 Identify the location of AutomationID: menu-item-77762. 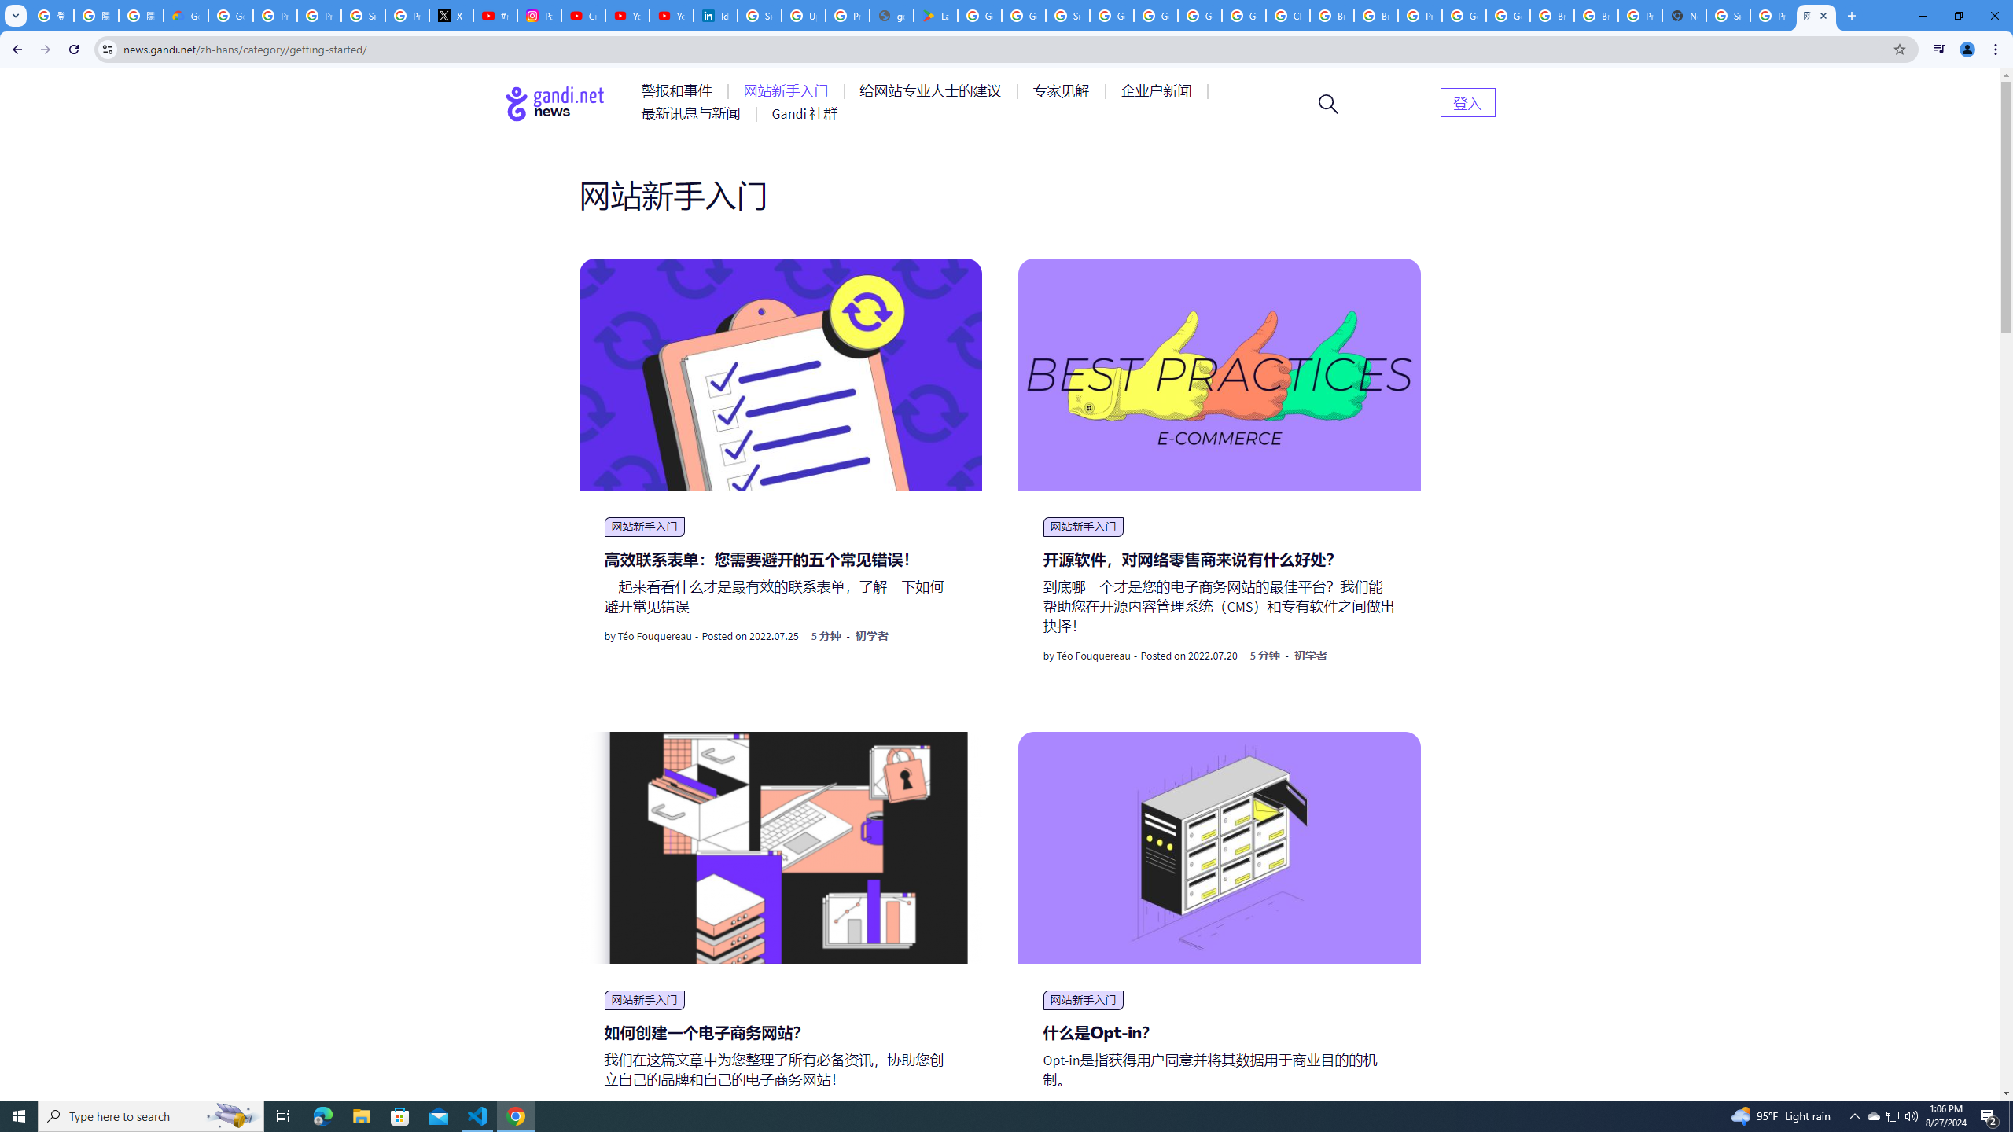
(789, 91).